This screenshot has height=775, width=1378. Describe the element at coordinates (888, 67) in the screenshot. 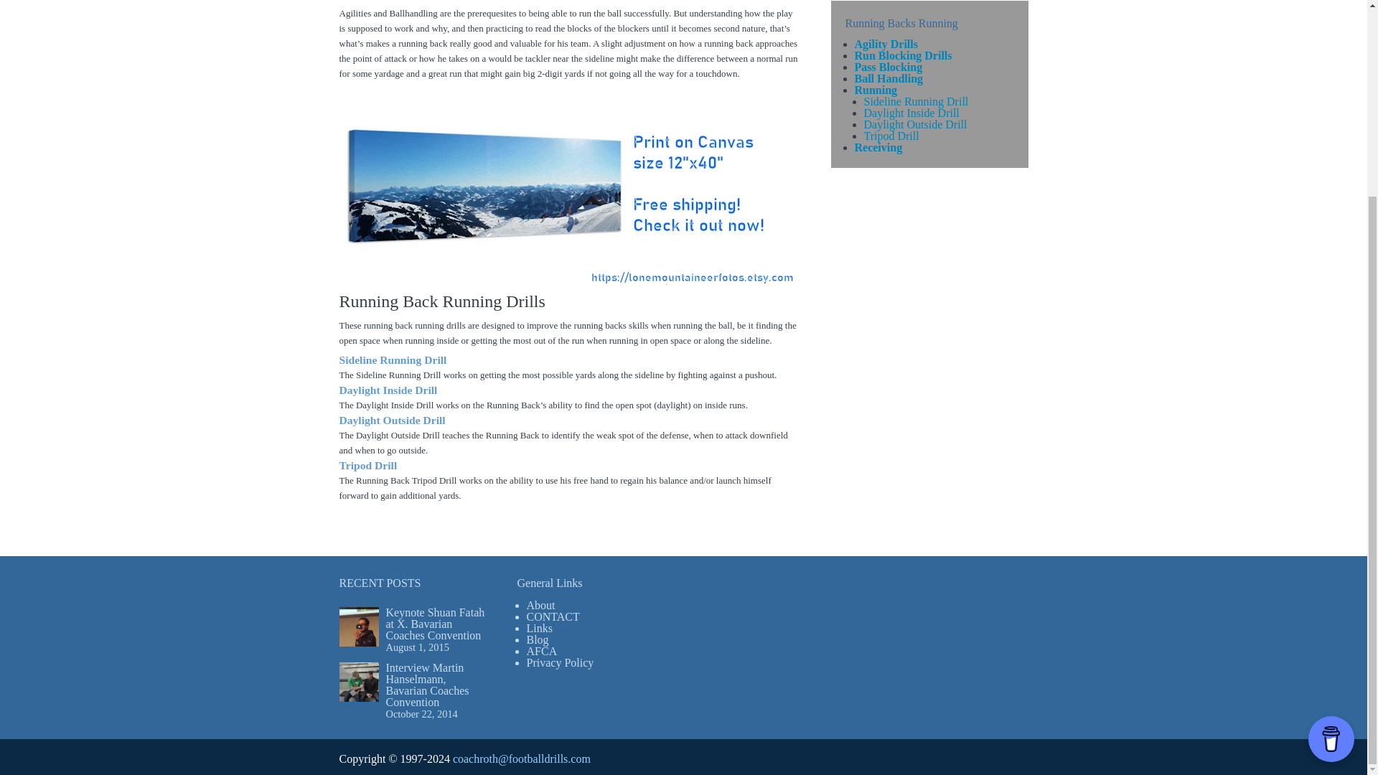

I see `Pass Blocking` at that location.